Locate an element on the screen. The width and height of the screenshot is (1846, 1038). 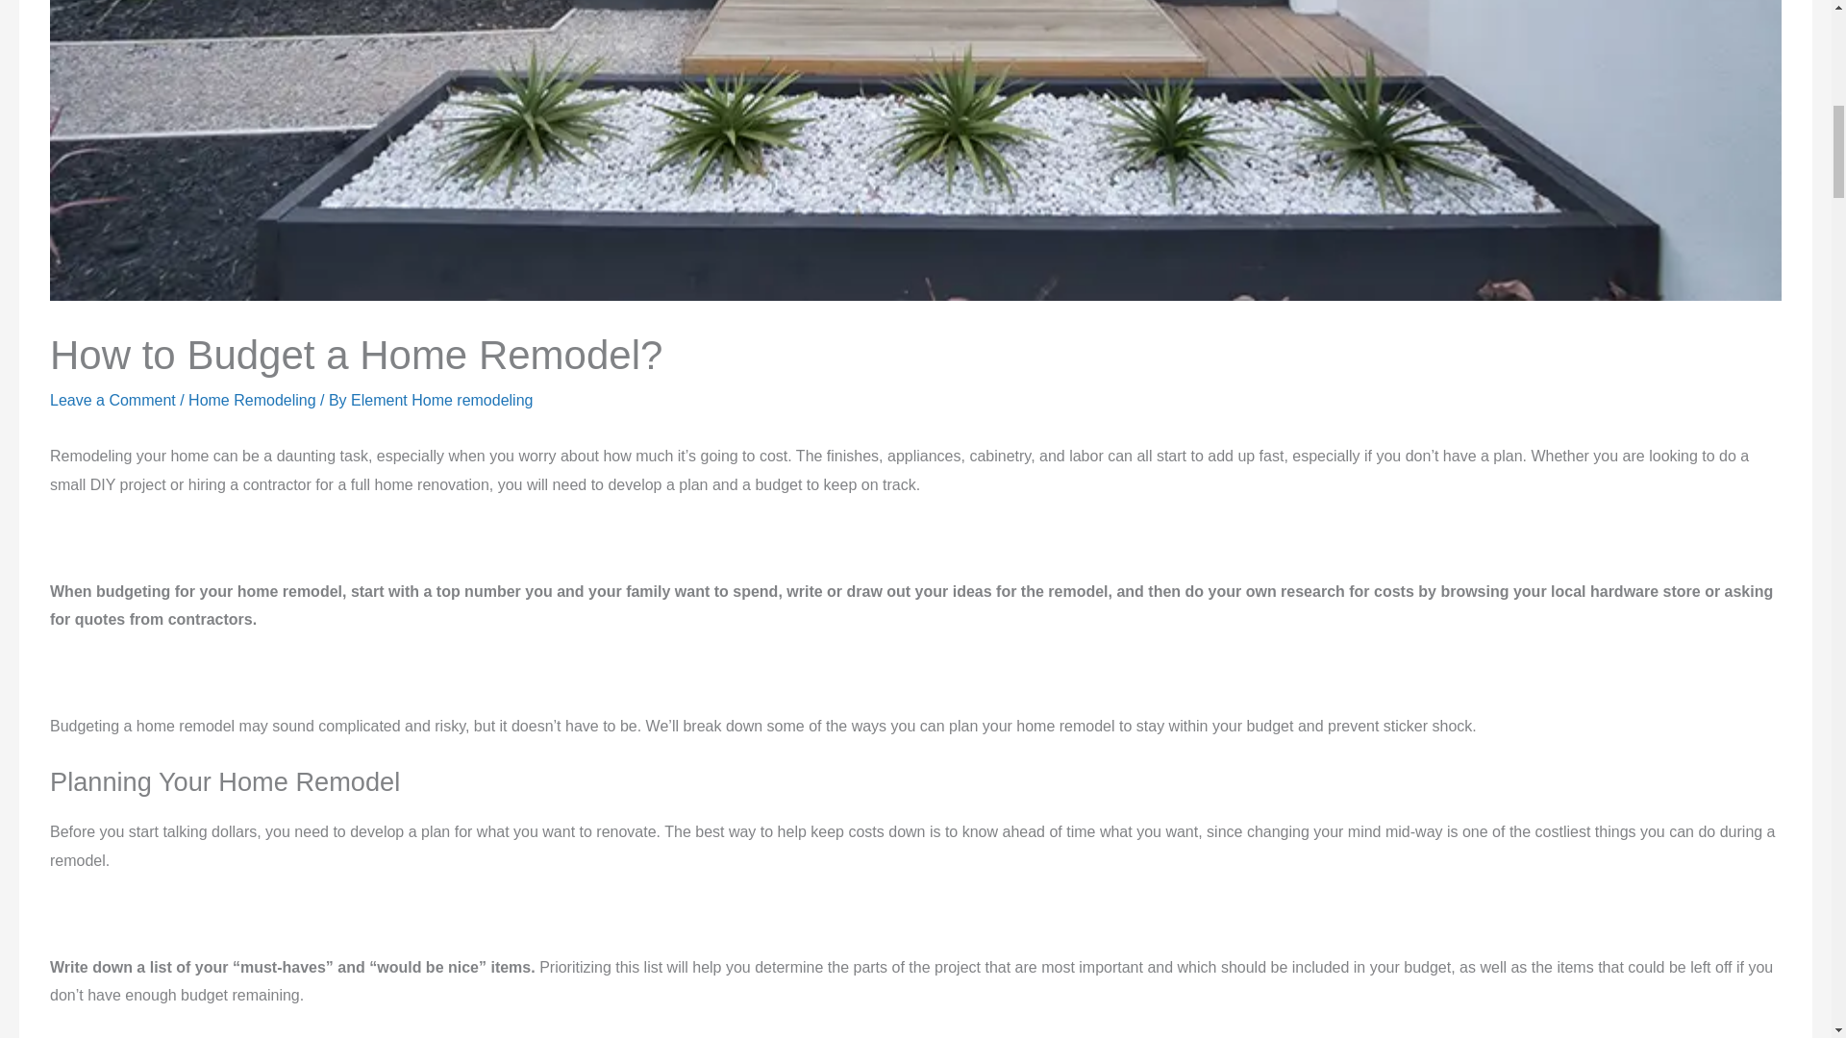
Element Home remodeling is located at coordinates (441, 400).